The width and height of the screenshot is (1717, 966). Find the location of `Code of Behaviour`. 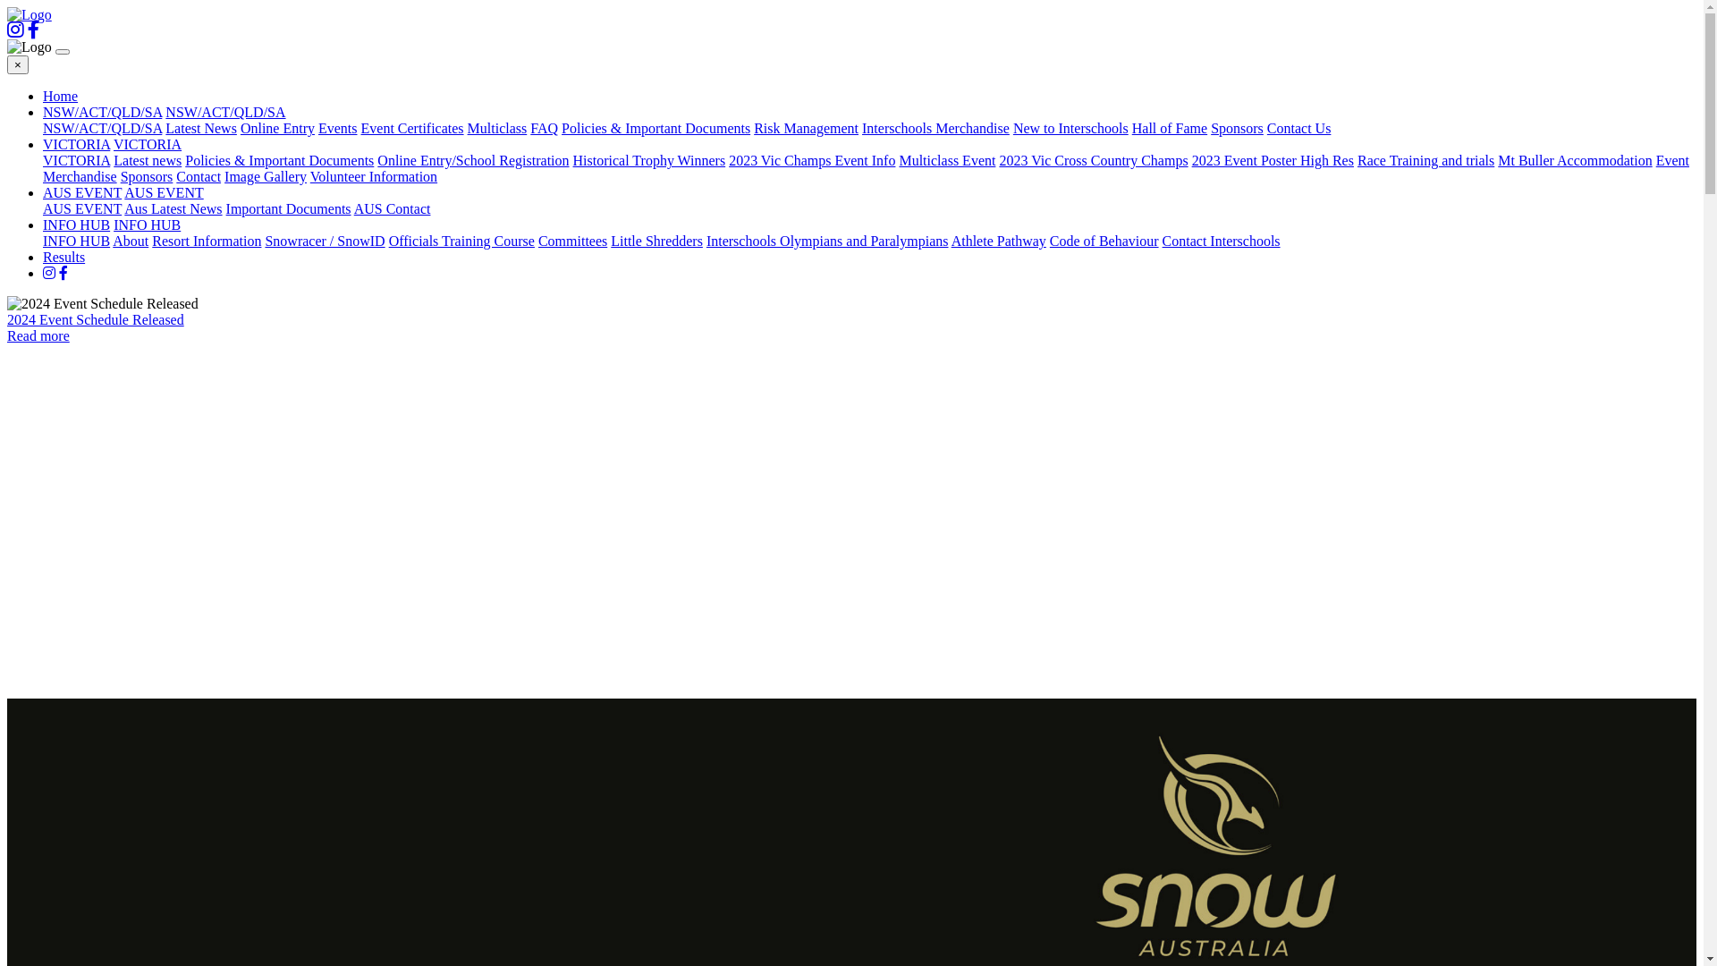

Code of Behaviour is located at coordinates (1104, 241).